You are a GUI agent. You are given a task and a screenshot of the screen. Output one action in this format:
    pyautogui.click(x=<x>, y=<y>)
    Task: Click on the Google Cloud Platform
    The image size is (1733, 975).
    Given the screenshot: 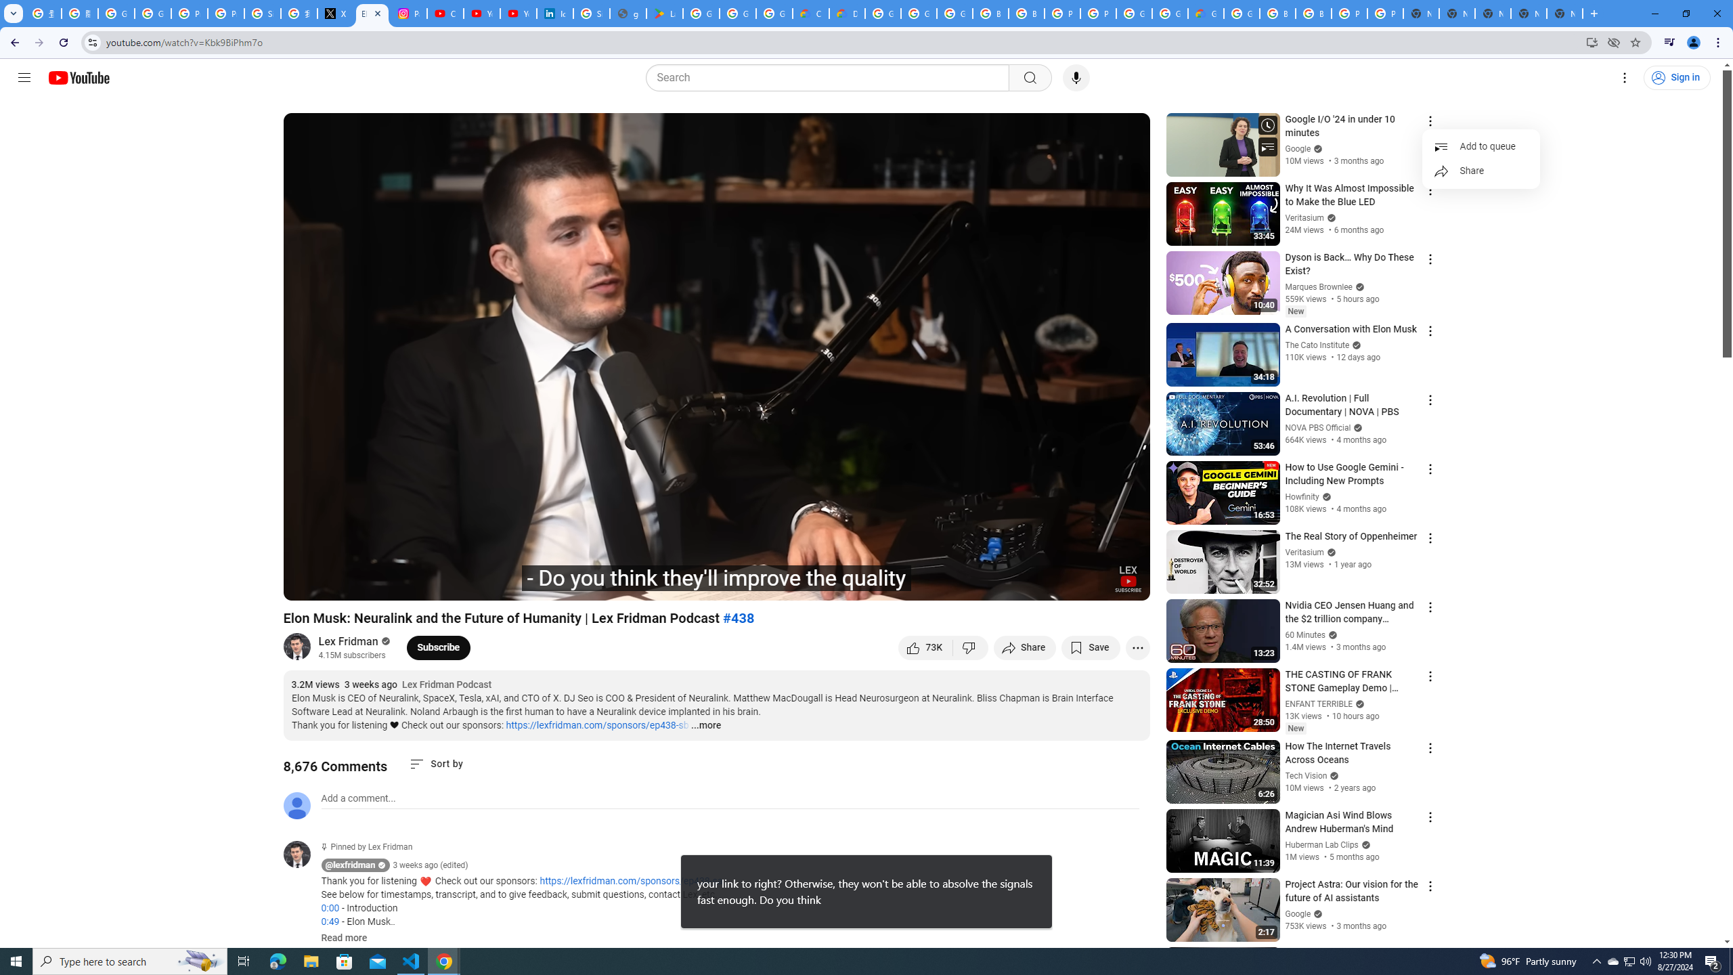 What is the action you would take?
    pyautogui.click(x=1170, y=14)
    